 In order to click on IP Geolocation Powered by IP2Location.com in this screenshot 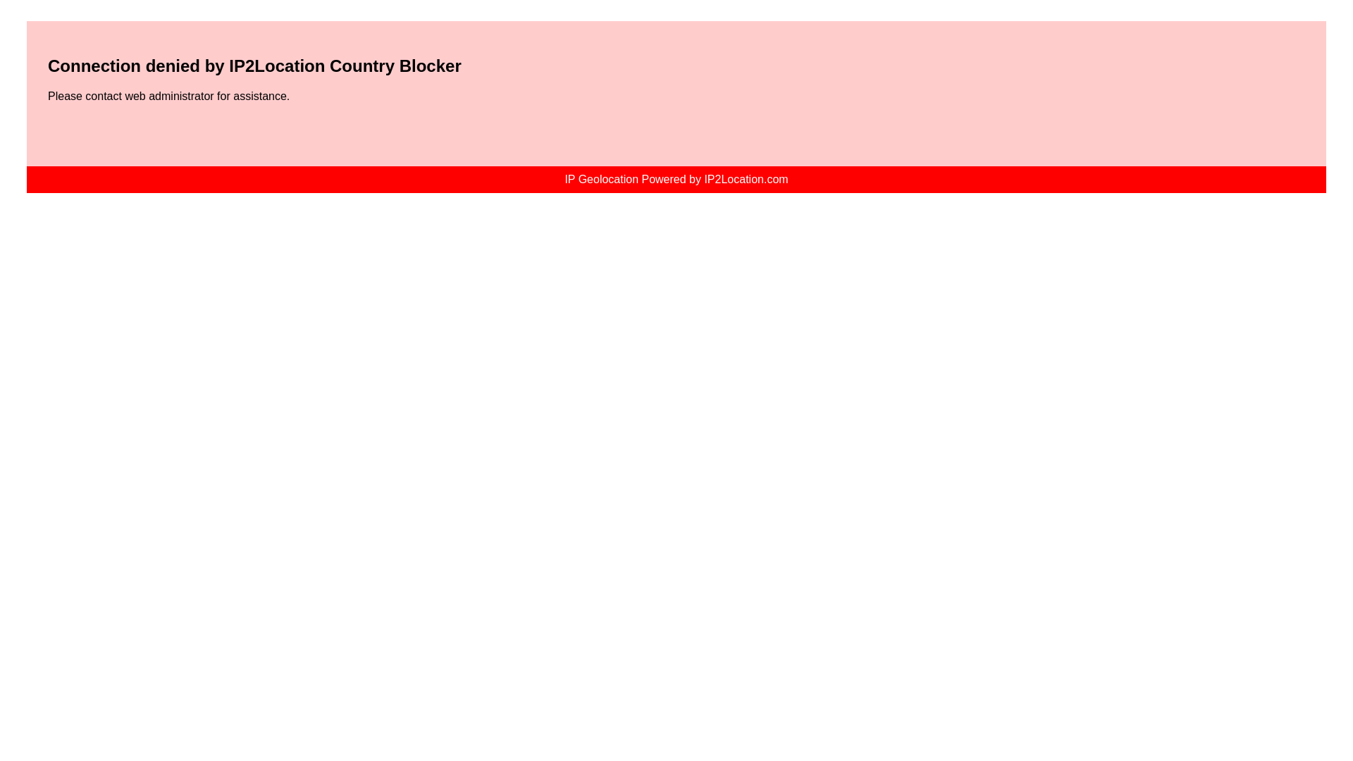, I will do `click(675, 179)`.